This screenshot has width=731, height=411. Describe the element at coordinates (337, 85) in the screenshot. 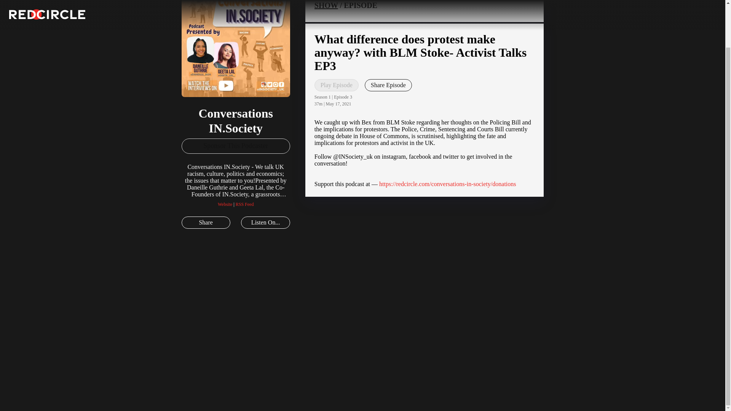

I see `Play Episode` at that location.